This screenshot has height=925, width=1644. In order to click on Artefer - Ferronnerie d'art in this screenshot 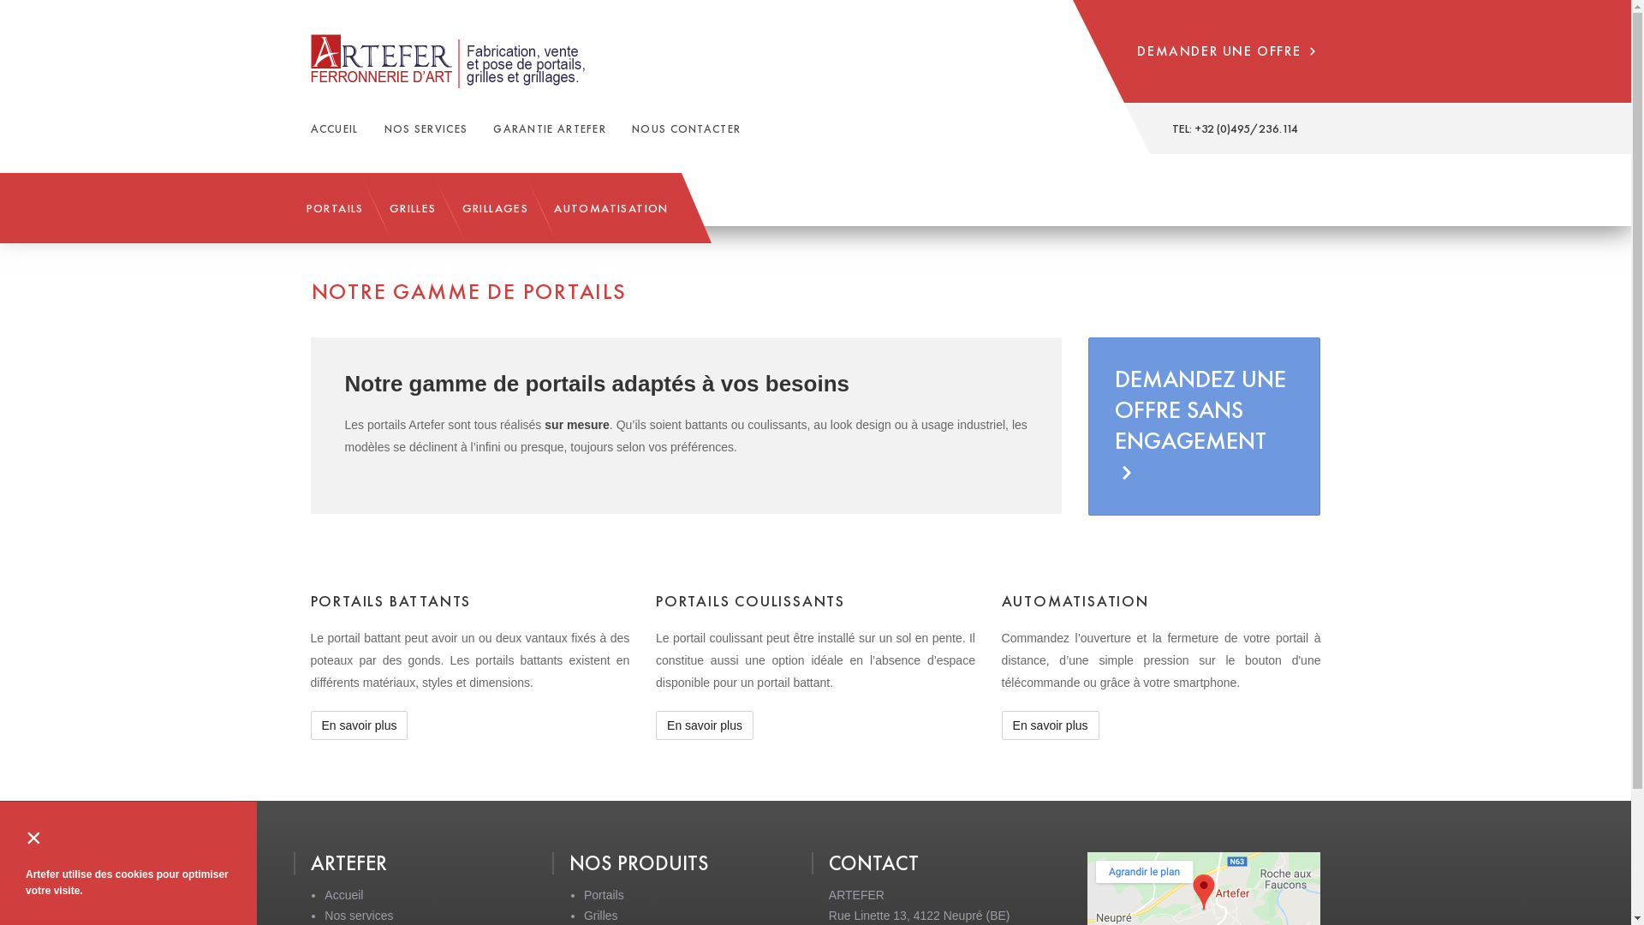, I will do `click(459, 62)`.